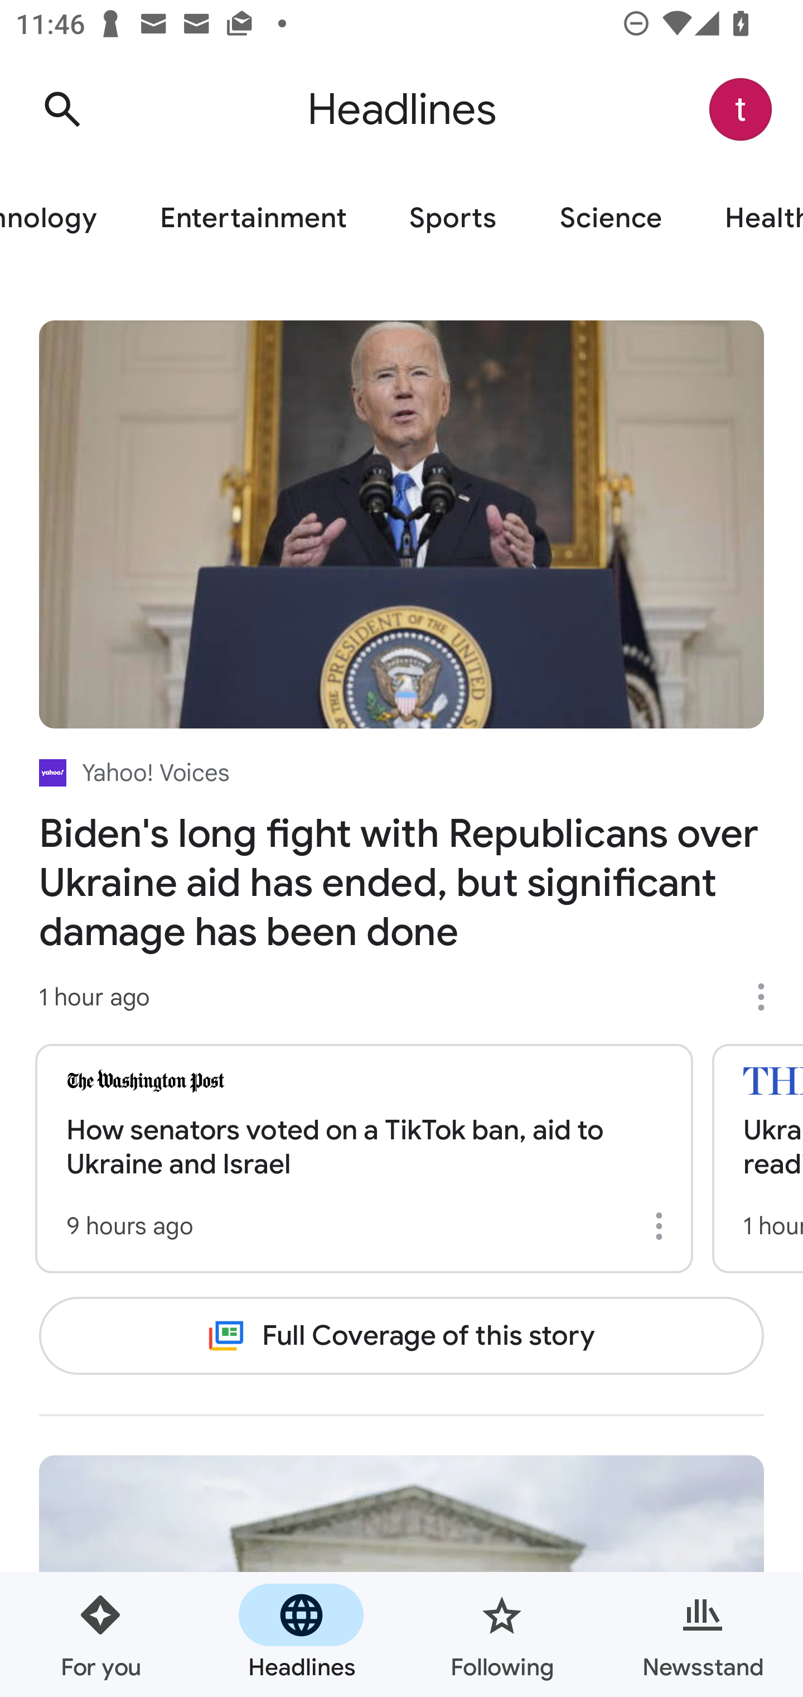  What do you see at coordinates (401, 1335) in the screenshot?
I see `Full Coverage of this story` at bounding box center [401, 1335].